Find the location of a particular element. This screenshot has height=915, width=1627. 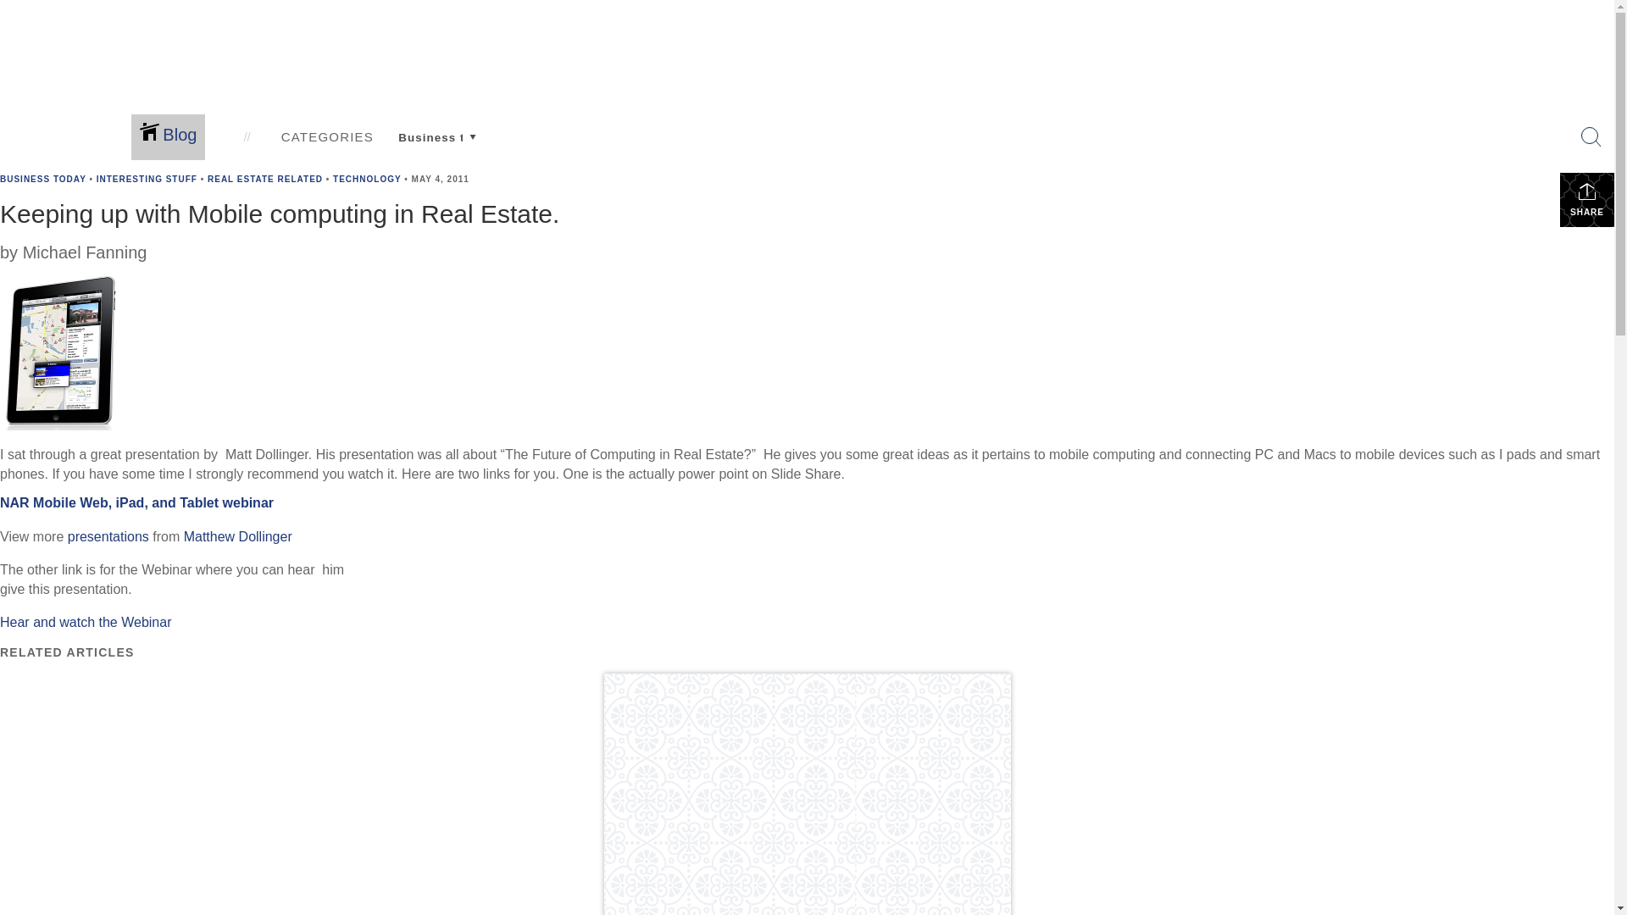

Ninja Seller resources. is located at coordinates (930, 235).